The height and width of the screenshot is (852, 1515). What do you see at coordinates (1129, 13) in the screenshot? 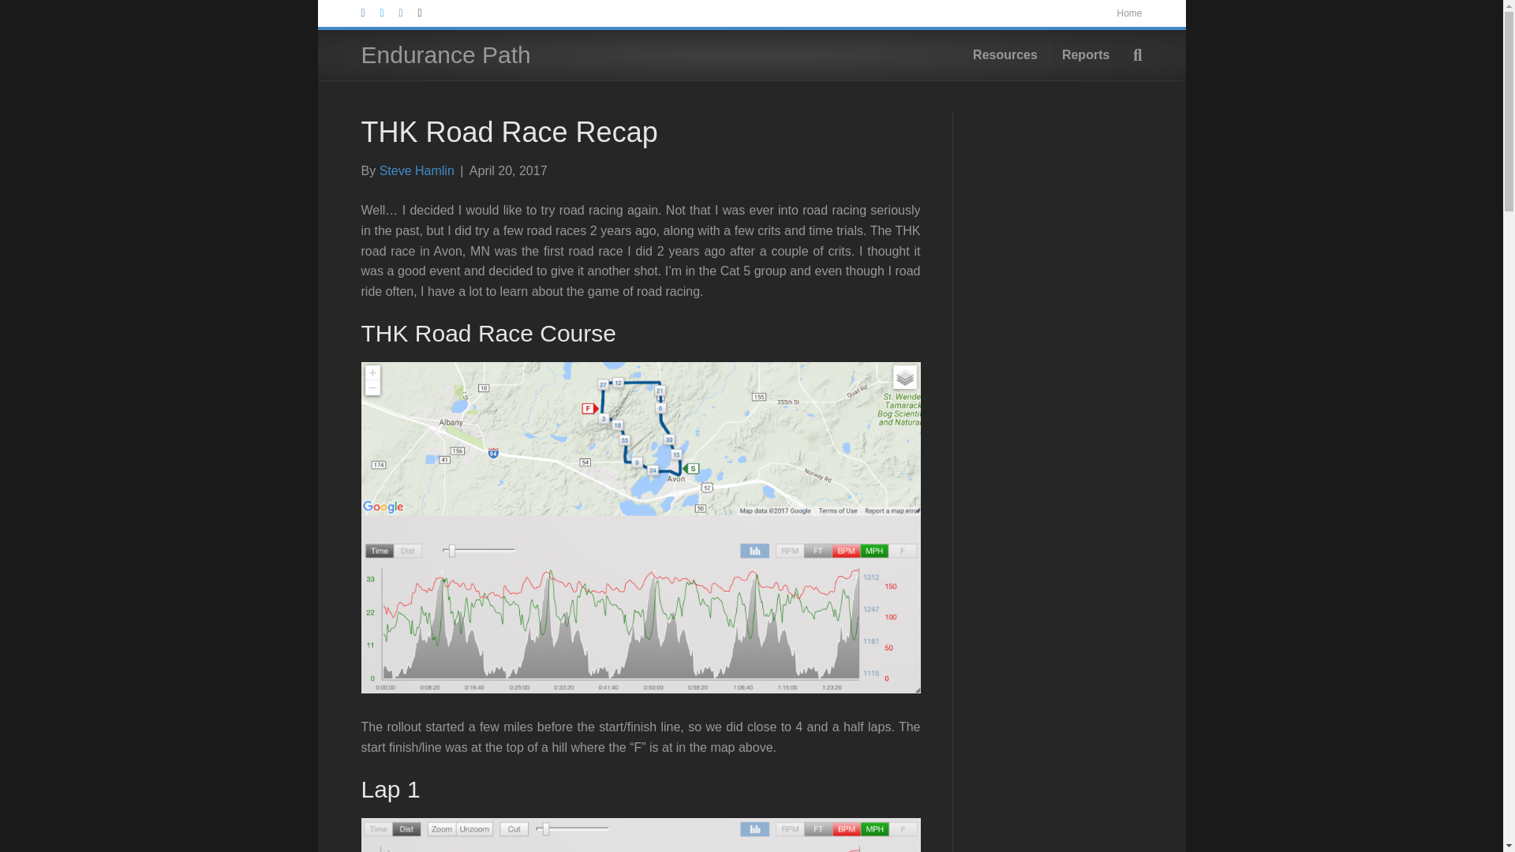
I see `Home` at bounding box center [1129, 13].